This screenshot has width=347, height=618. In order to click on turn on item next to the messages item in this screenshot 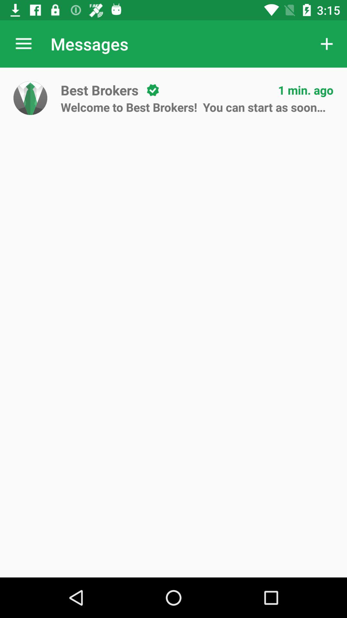, I will do `click(23, 44)`.